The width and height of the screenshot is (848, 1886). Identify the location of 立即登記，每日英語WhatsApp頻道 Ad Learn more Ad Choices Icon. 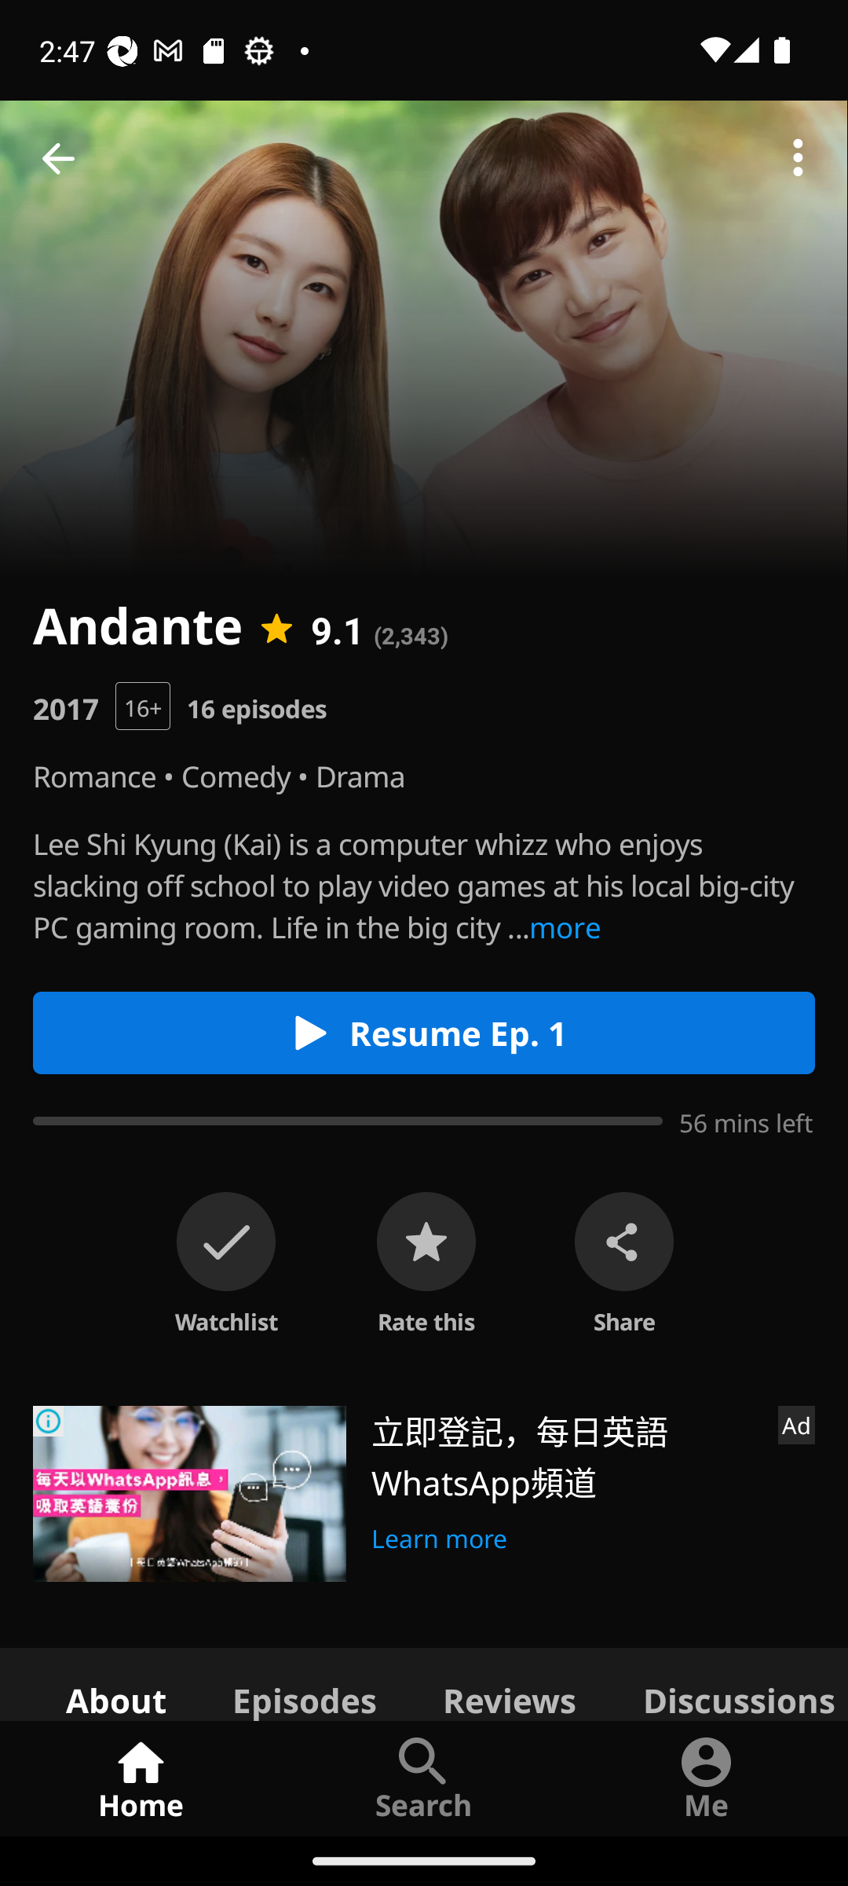
(424, 1493).